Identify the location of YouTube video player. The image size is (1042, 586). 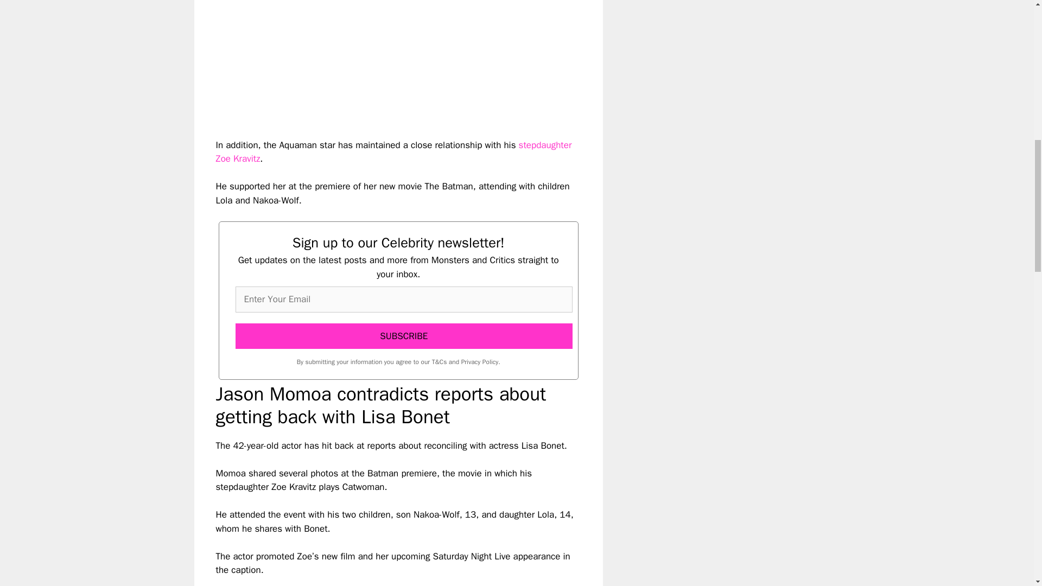
(368, 60).